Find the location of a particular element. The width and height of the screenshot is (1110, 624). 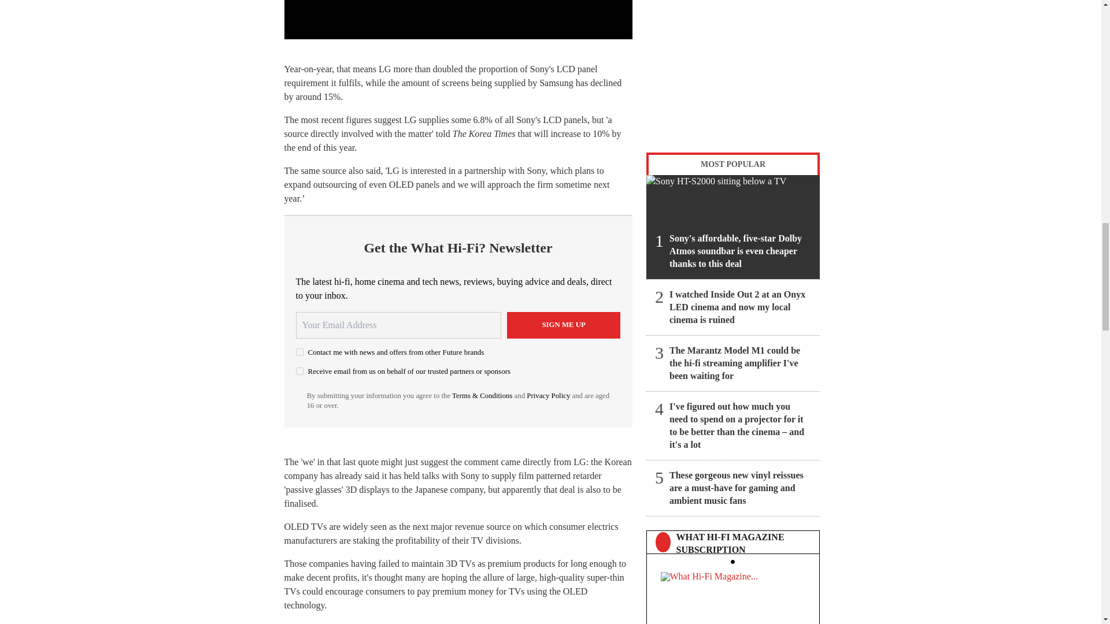

Sign me up is located at coordinates (564, 325).